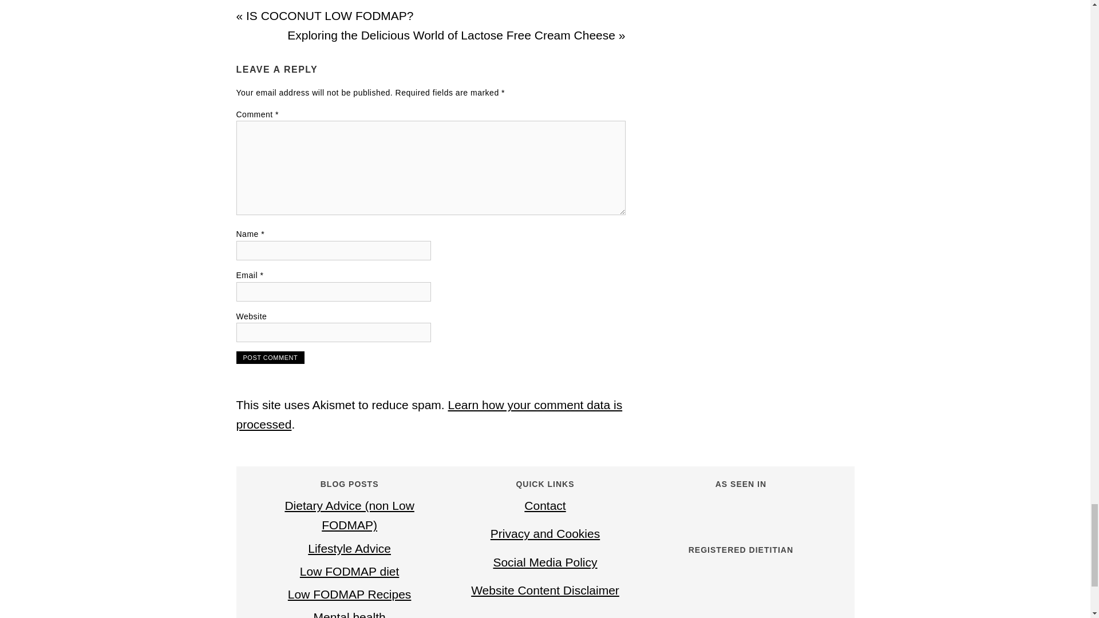 This screenshot has height=618, width=1099. What do you see at coordinates (270, 358) in the screenshot?
I see `Post Comment` at bounding box center [270, 358].